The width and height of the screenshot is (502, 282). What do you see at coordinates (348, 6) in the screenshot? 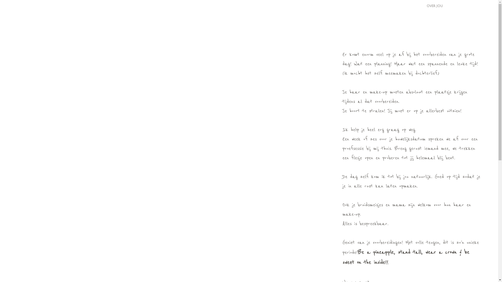
I see `HOME` at bounding box center [348, 6].